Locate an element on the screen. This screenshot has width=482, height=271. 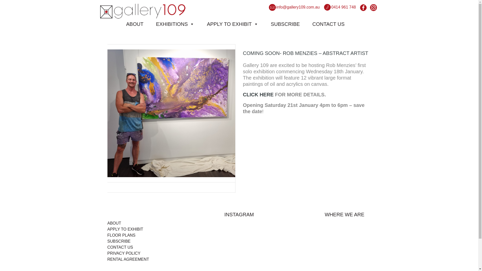
RENTAL AGREEMENT is located at coordinates (128, 259).